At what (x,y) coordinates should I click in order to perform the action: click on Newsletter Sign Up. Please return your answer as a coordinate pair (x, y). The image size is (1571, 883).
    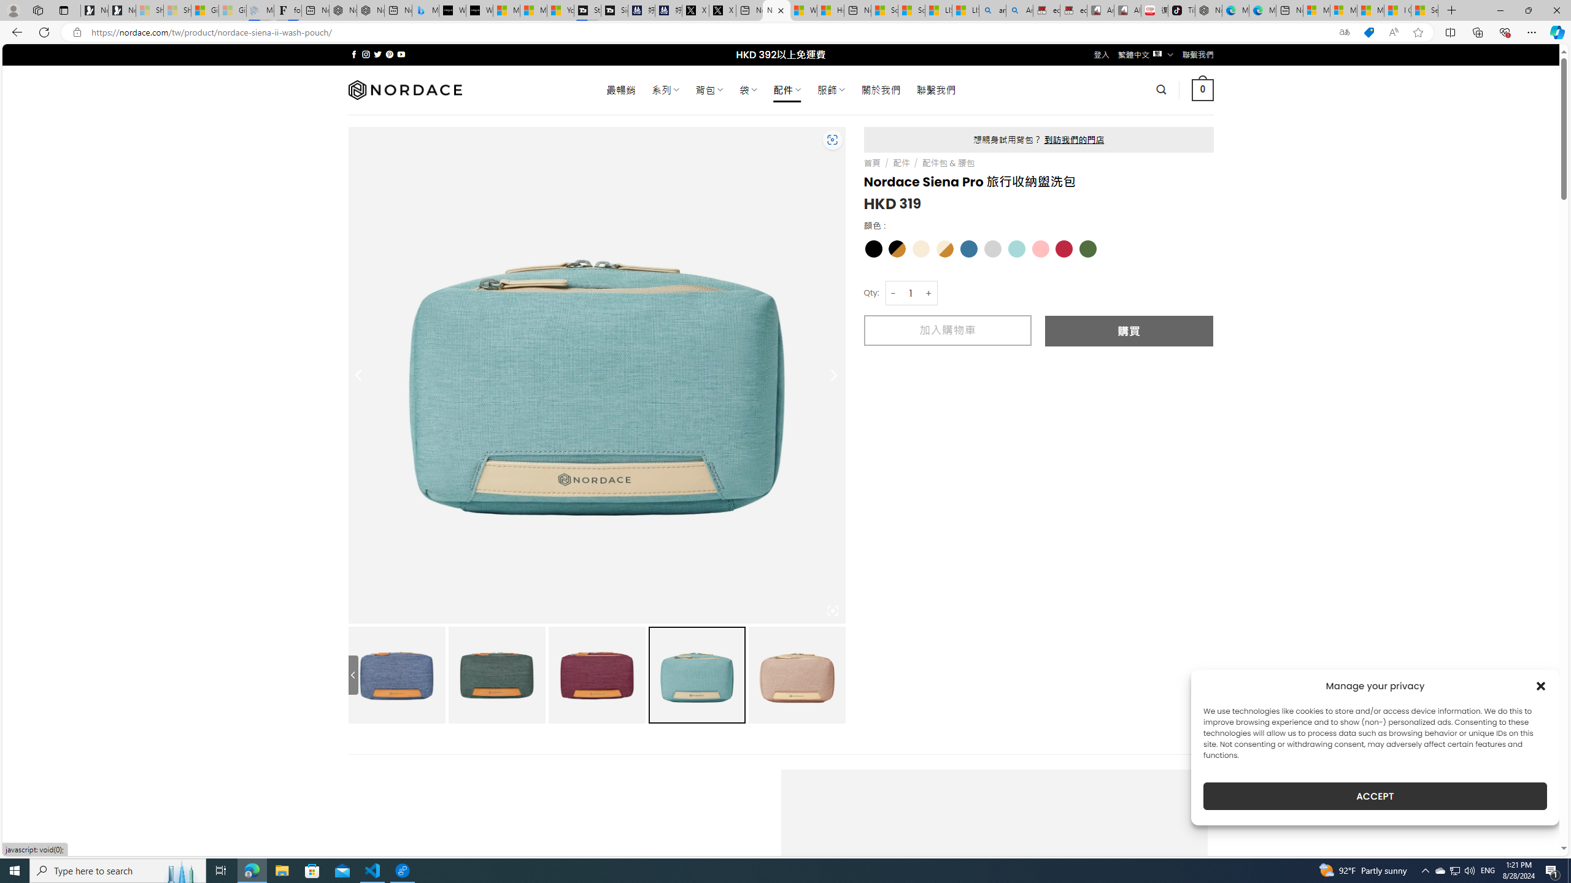
    Looking at the image, I should click on (122, 10).